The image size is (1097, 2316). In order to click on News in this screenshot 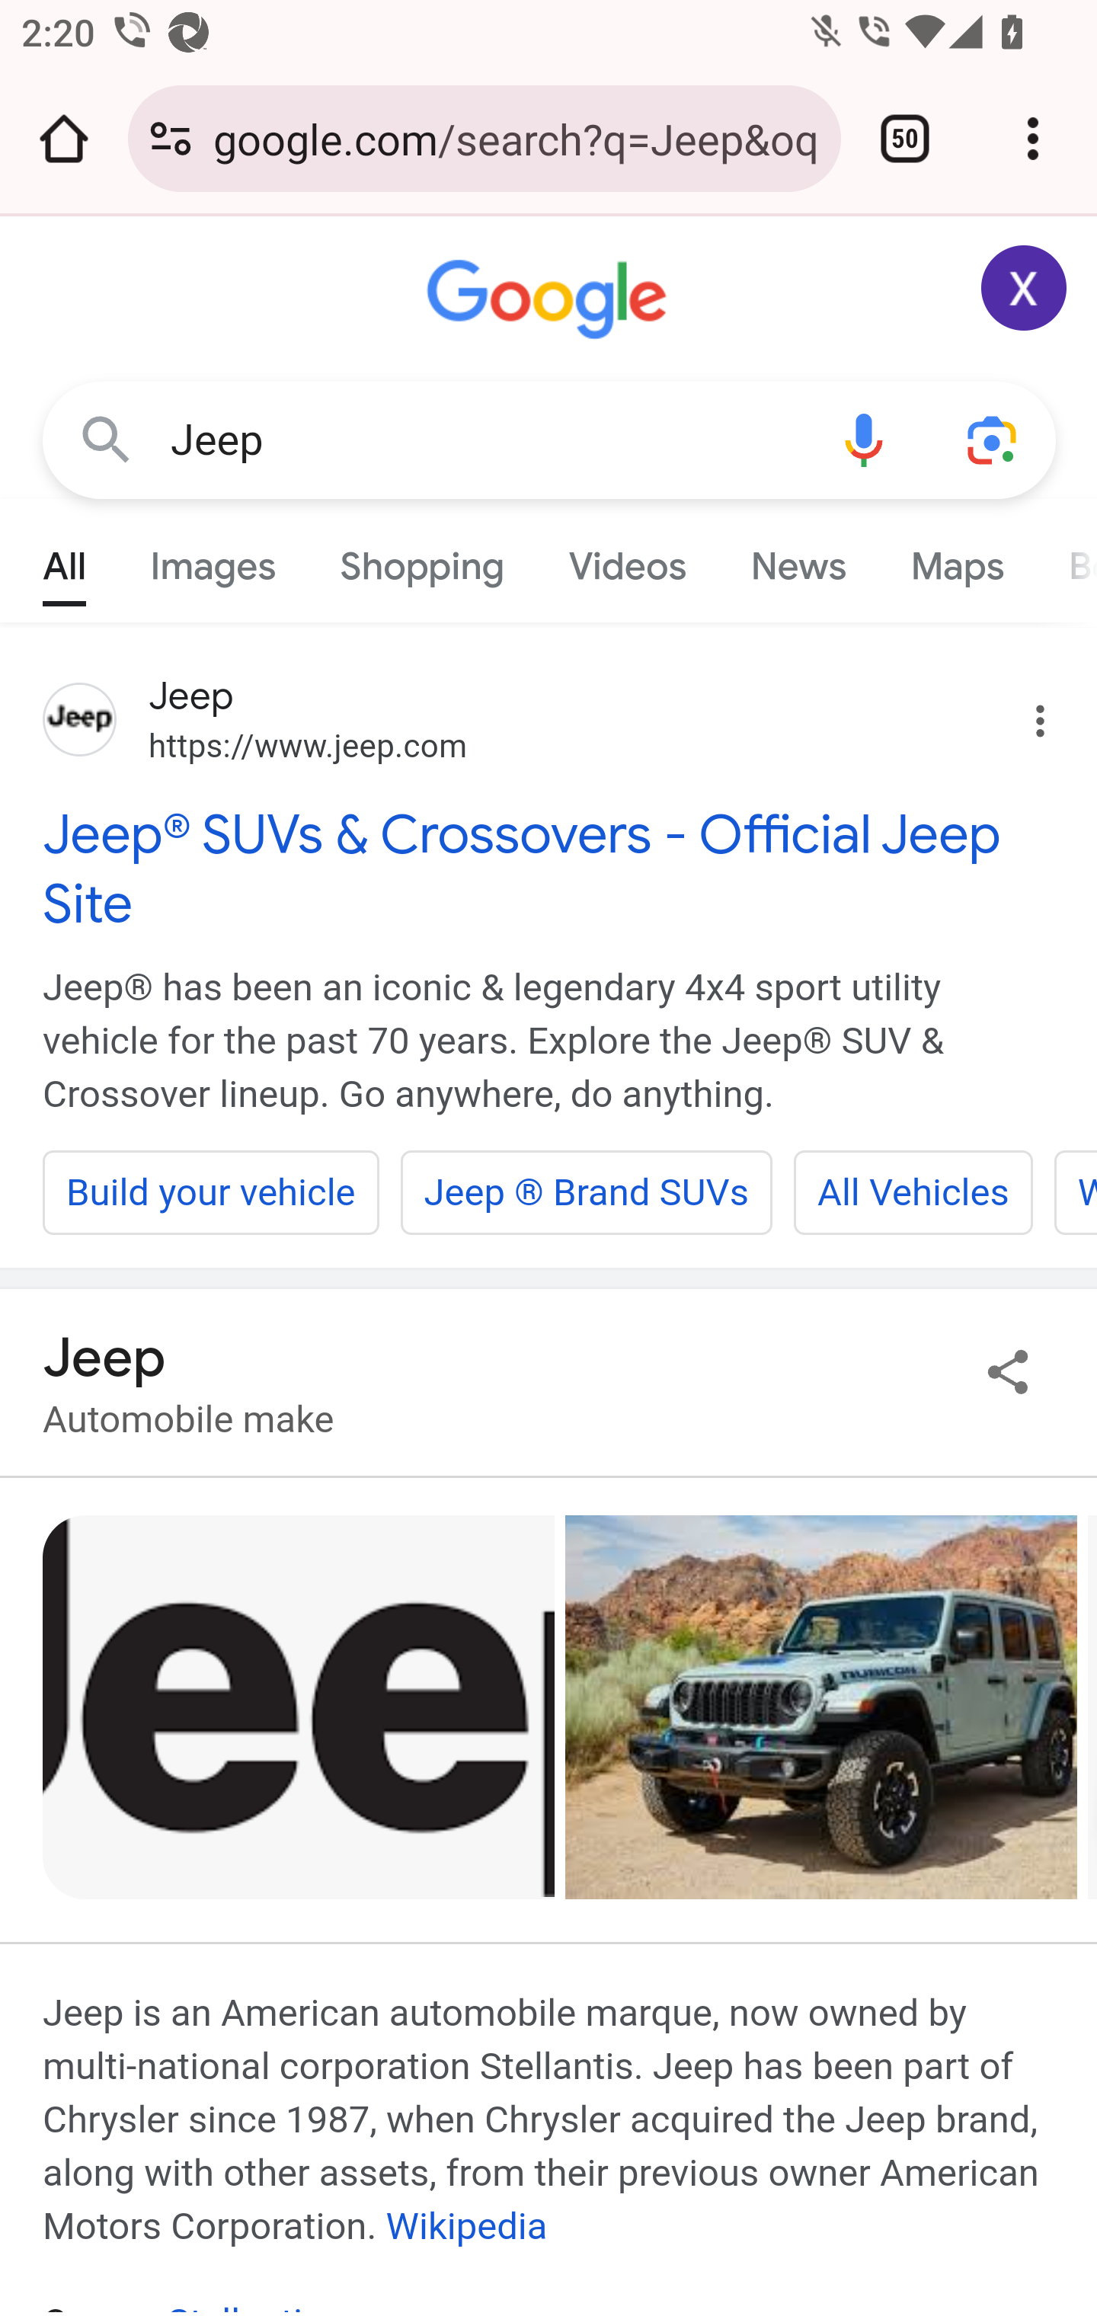, I will do `click(798, 559)`.